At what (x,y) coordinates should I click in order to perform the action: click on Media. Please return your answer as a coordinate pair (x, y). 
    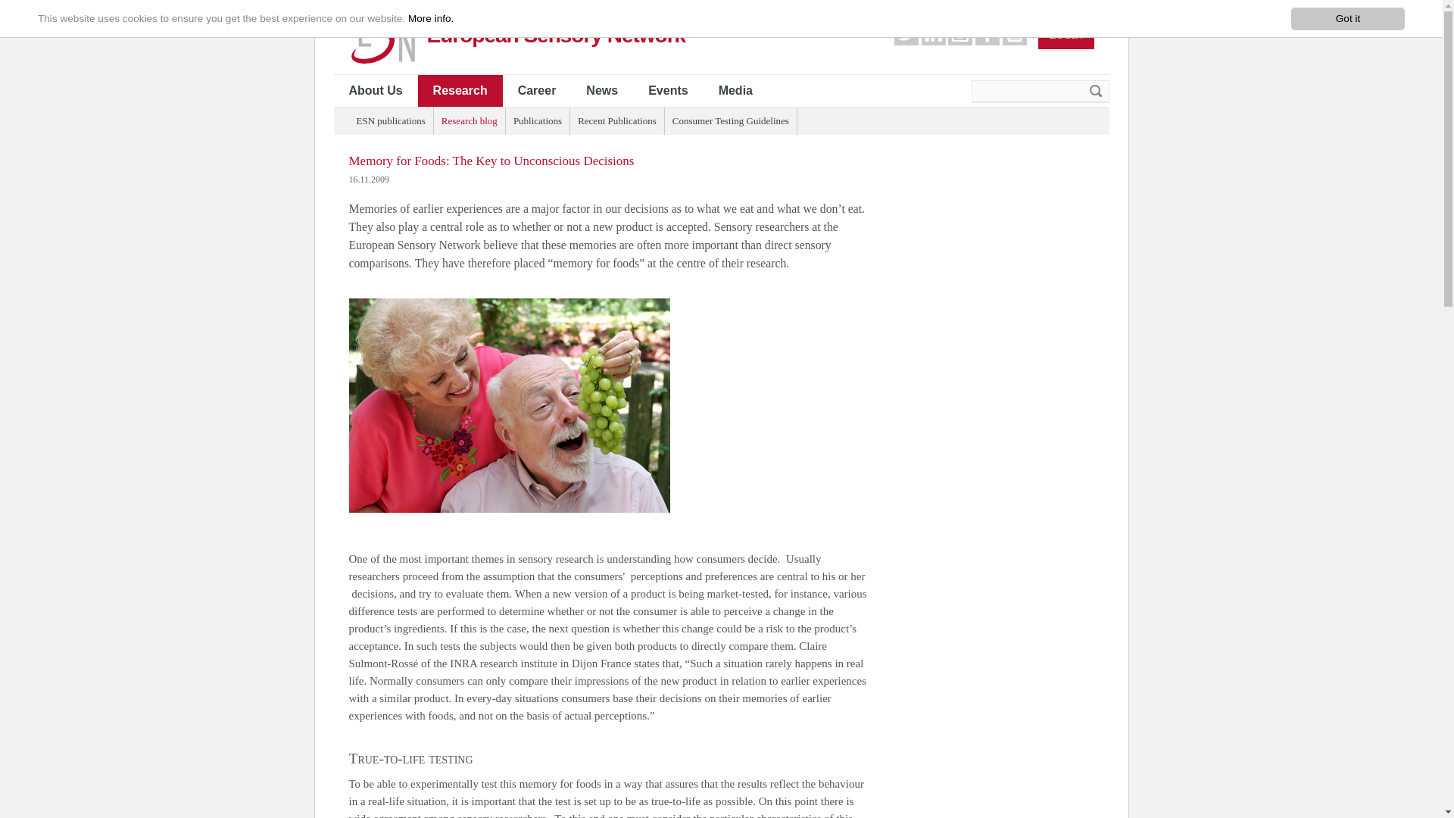
    Looking at the image, I should click on (735, 91).